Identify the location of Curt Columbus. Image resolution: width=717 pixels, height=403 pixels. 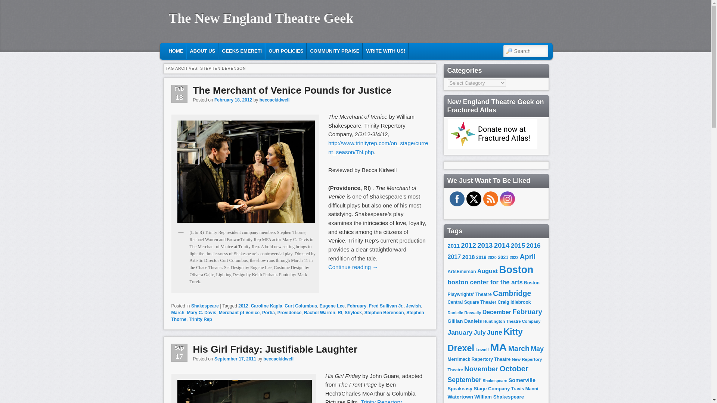
(301, 306).